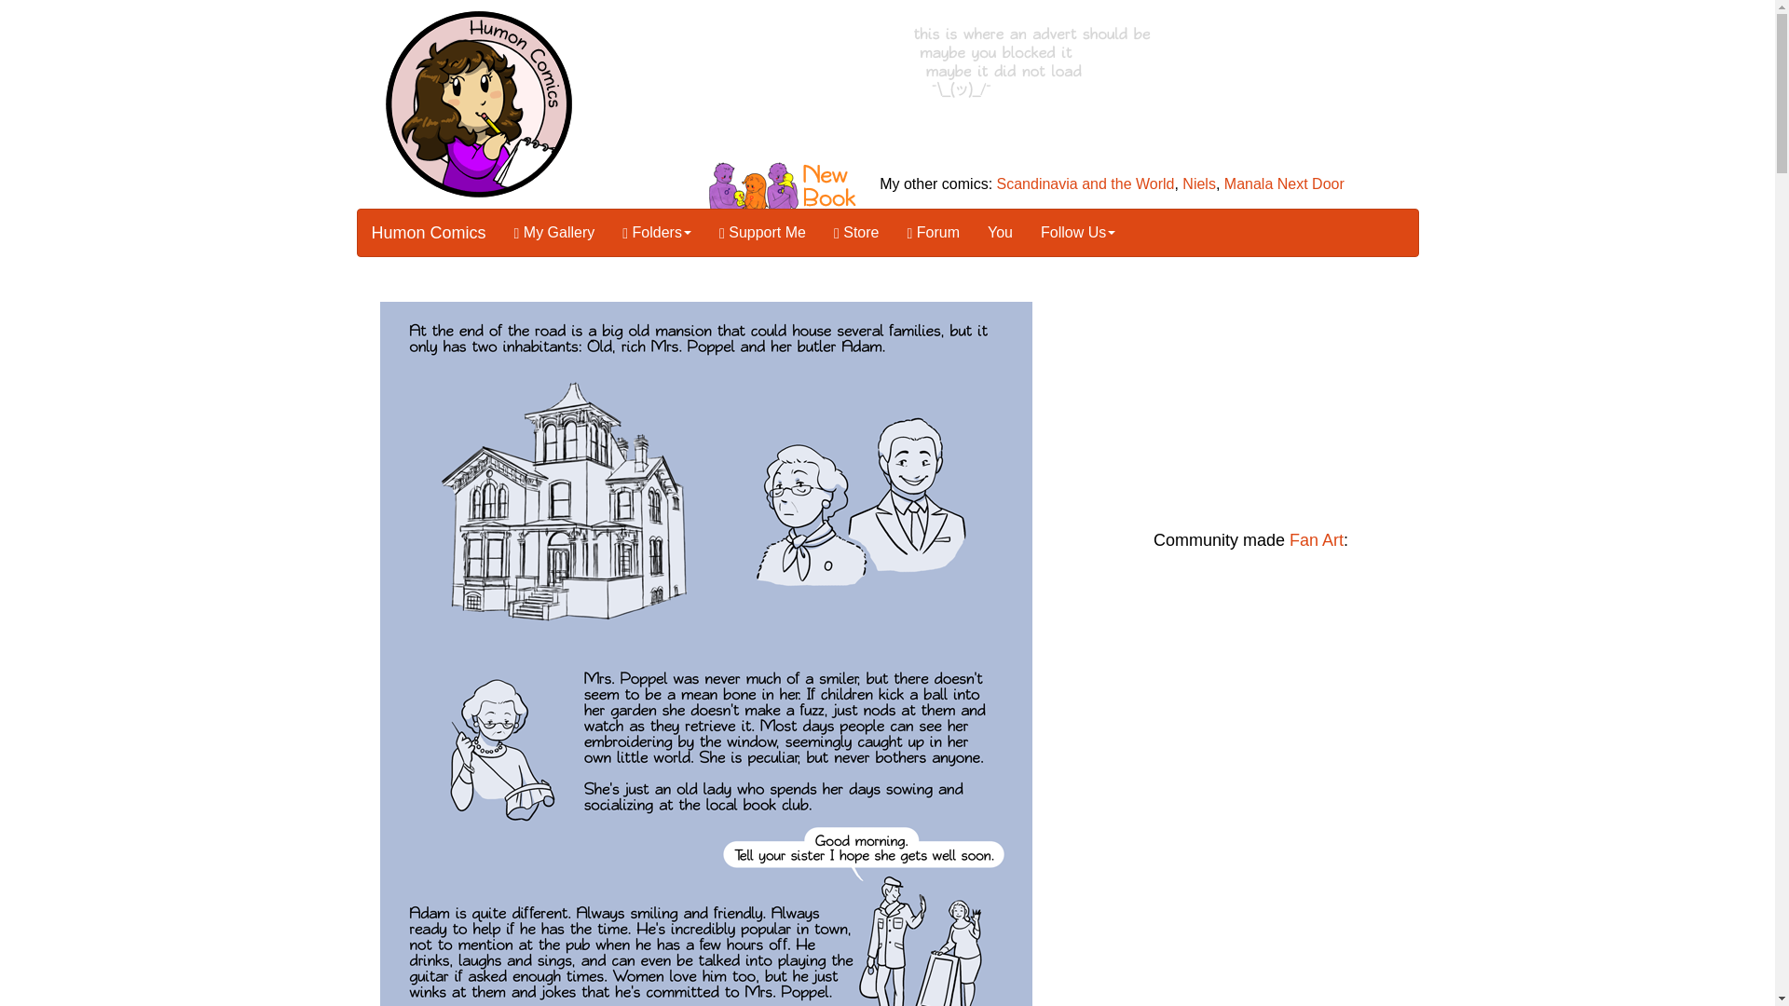  I want to click on Store, so click(855, 233).